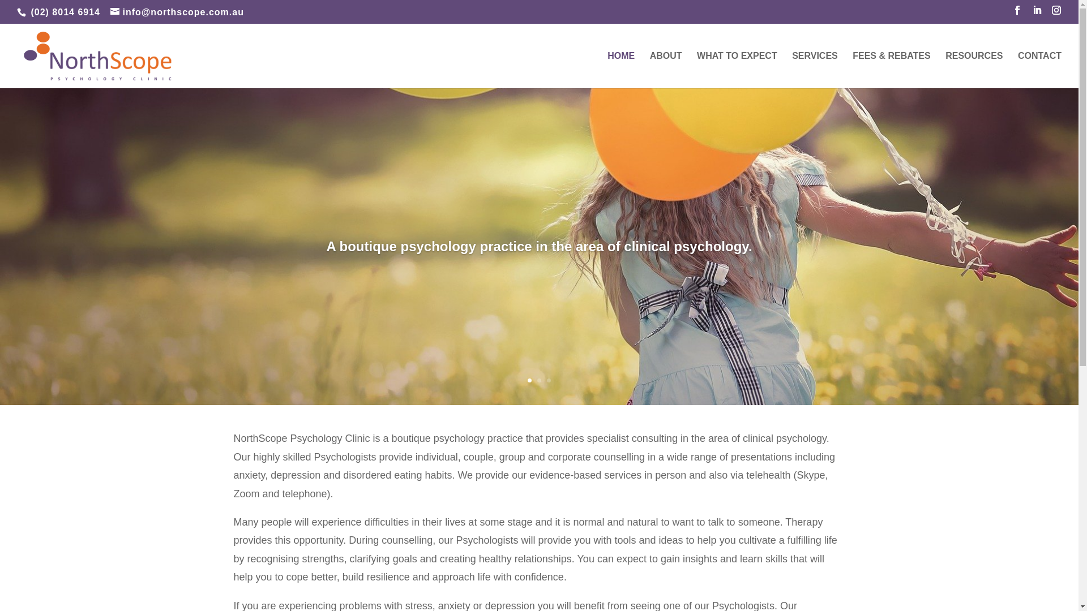 This screenshot has height=611, width=1087. I want to click on CONTACT, so click(1039, 70).